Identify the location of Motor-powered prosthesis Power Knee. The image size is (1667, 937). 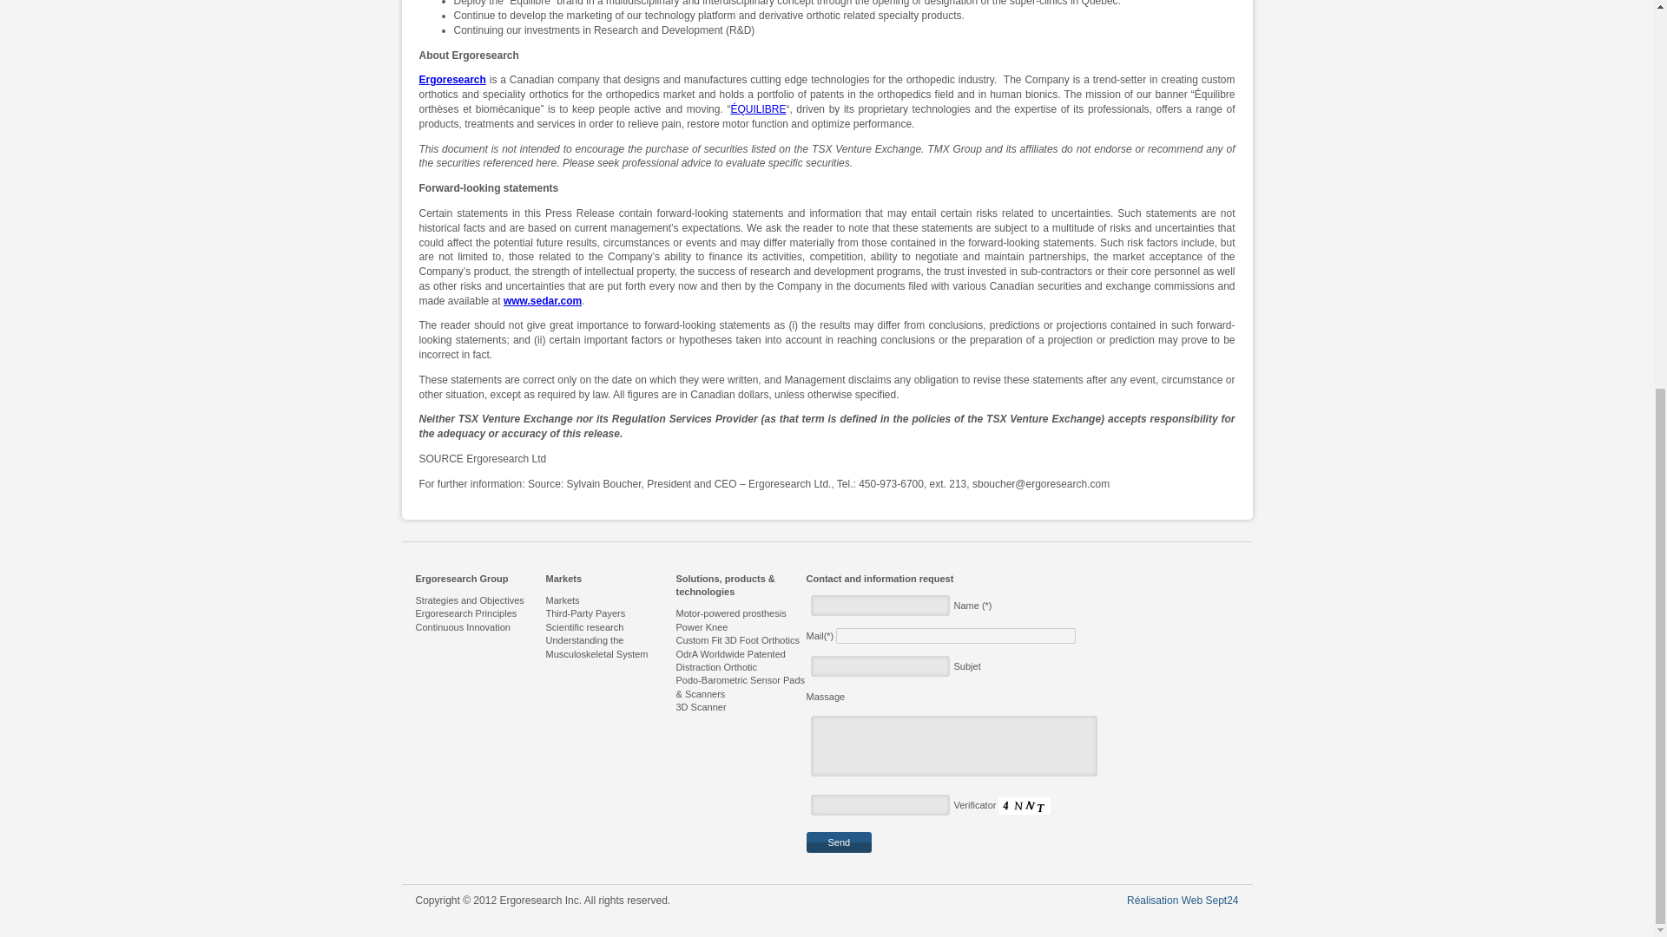
(740, 620).